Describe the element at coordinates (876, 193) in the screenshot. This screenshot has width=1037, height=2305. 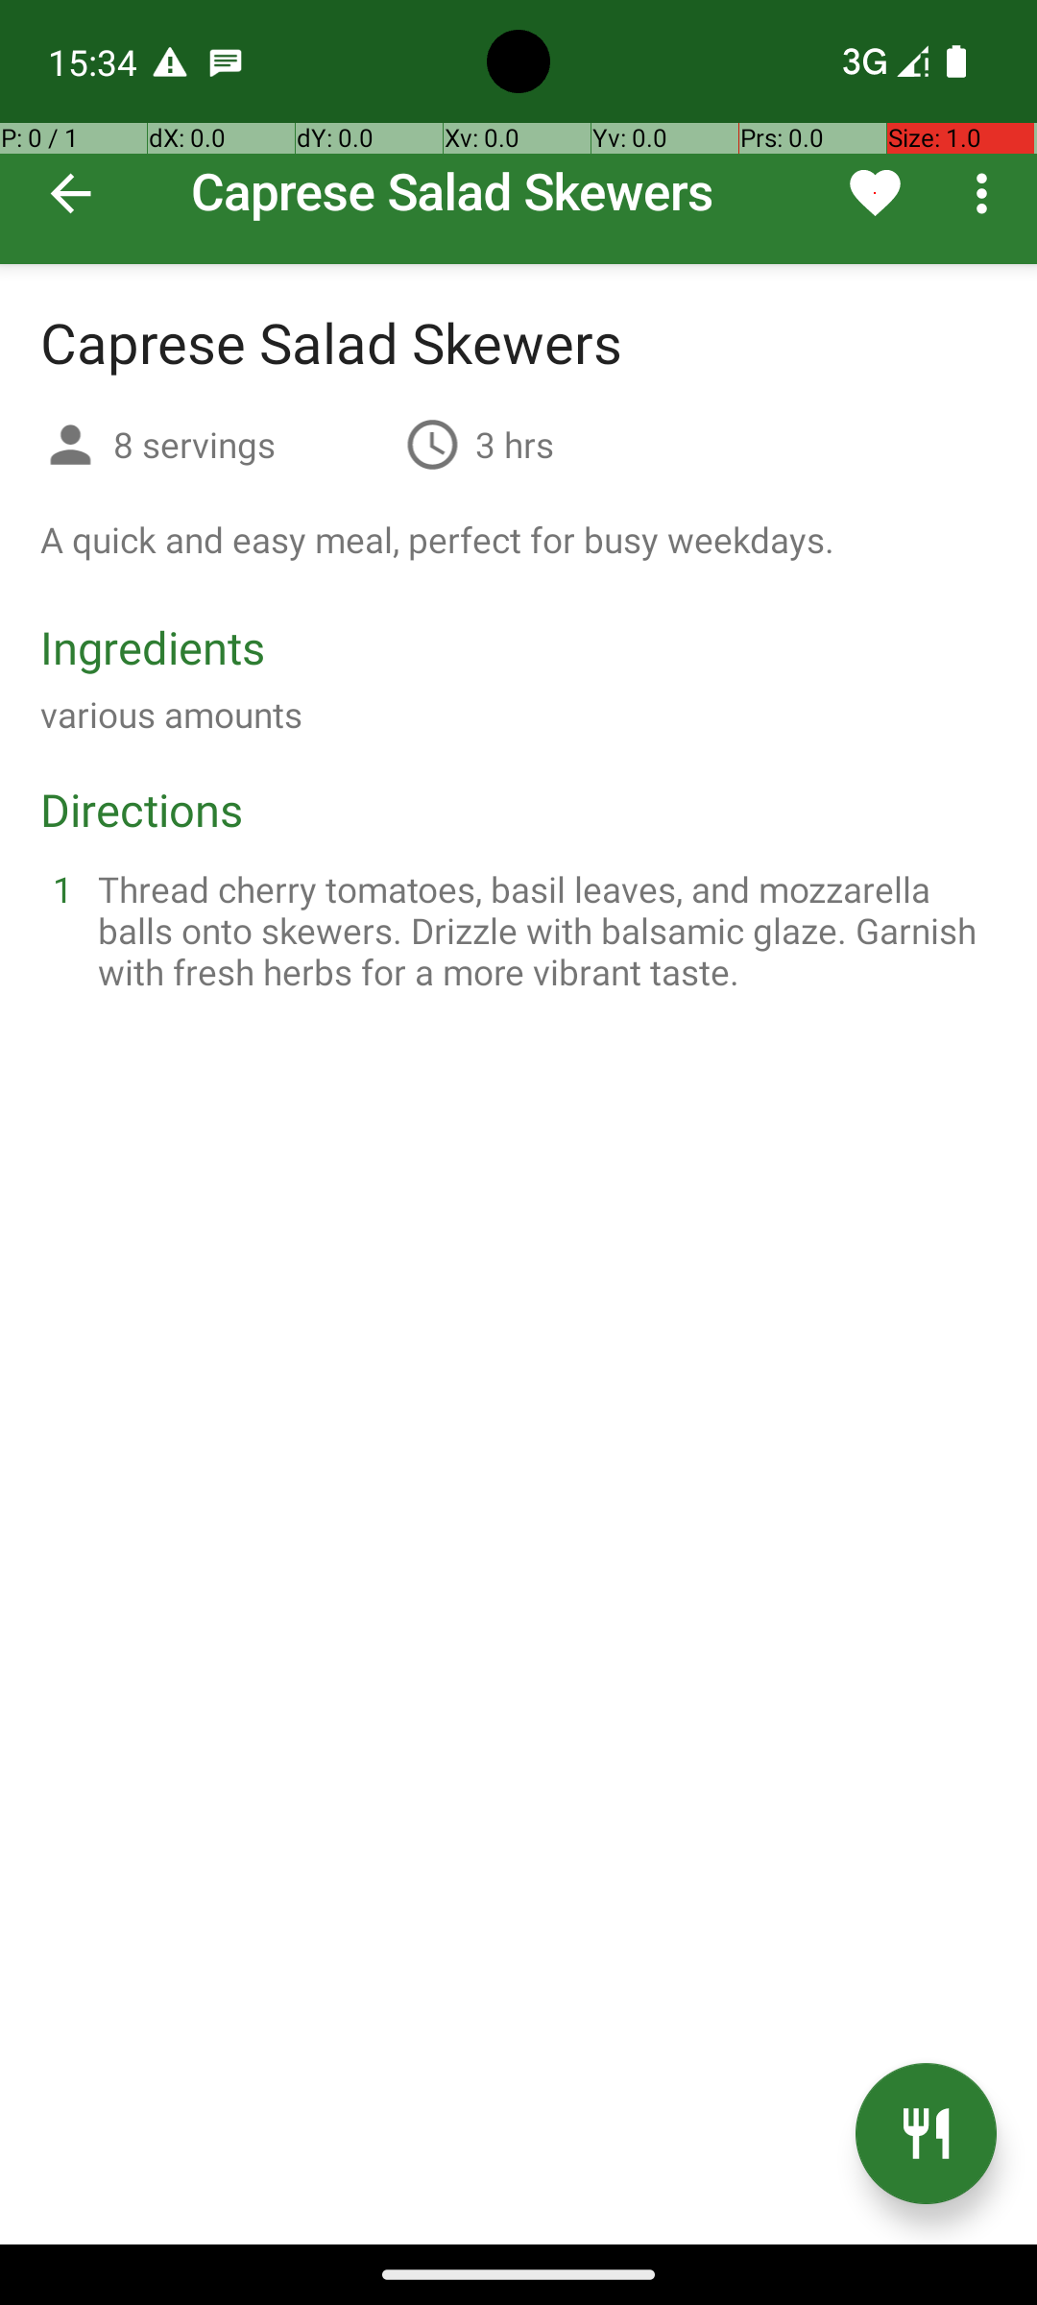
I see `Remove from favorites` at that location.